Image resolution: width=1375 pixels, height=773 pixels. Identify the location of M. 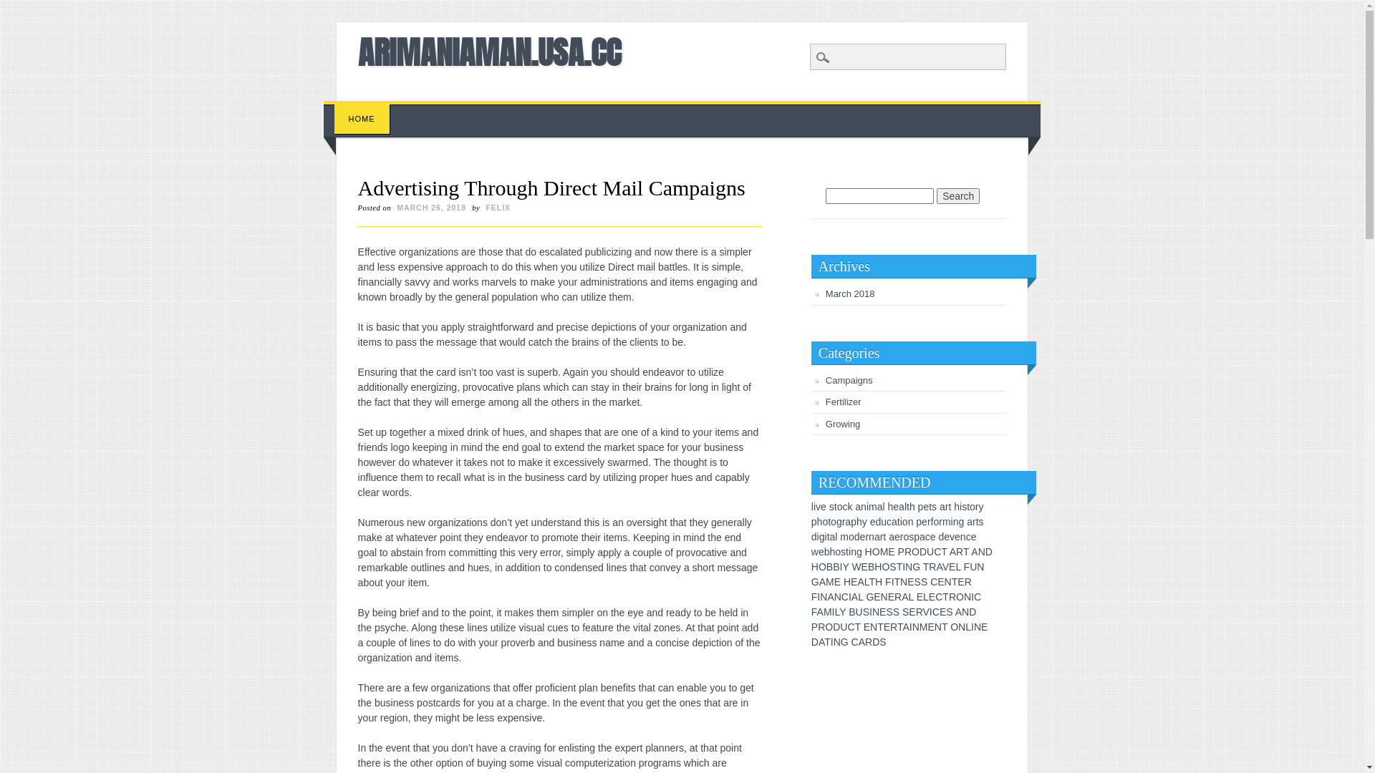
(828, 612).